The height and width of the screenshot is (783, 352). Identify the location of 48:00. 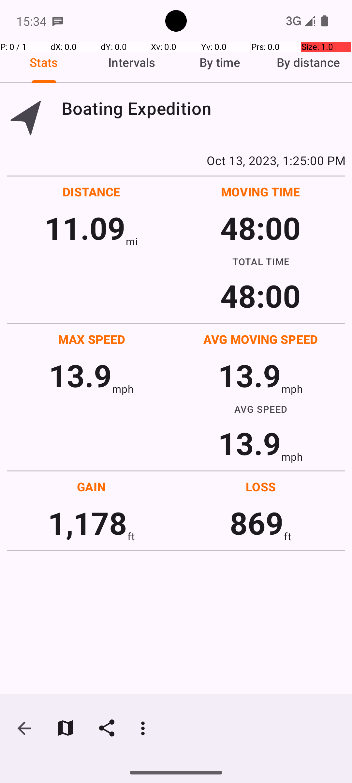
(261, 228).